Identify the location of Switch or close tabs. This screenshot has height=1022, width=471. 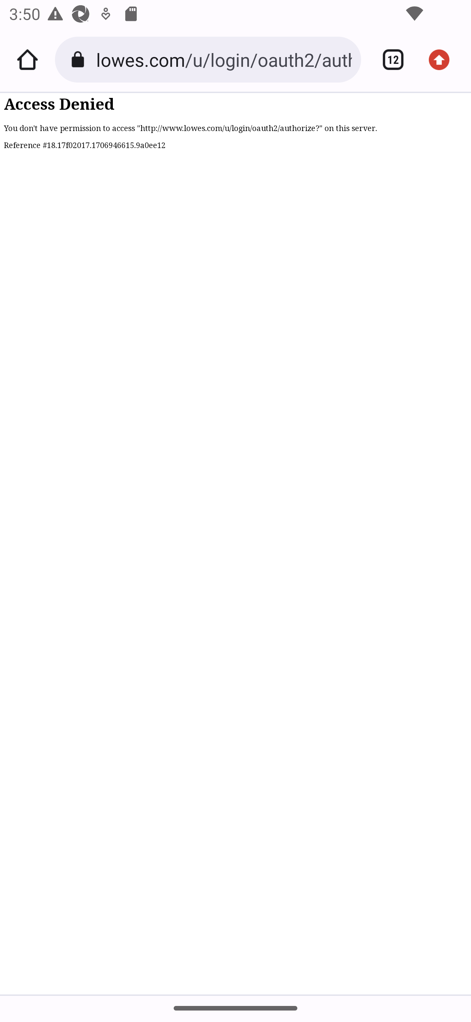
(389, 60).